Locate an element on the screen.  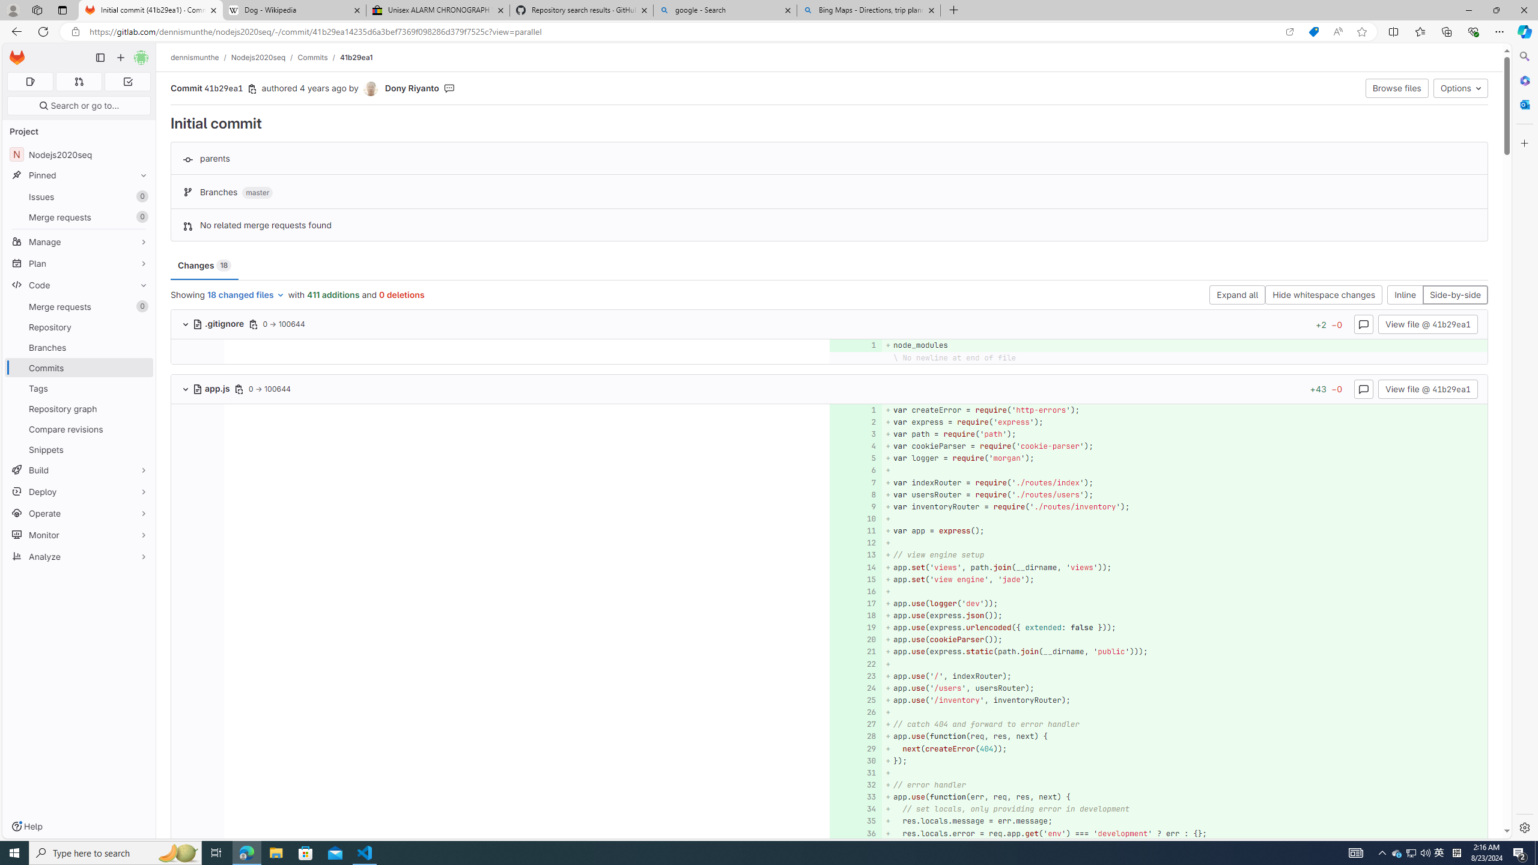
To-Do list 0 is located at coordinates (127, 82).